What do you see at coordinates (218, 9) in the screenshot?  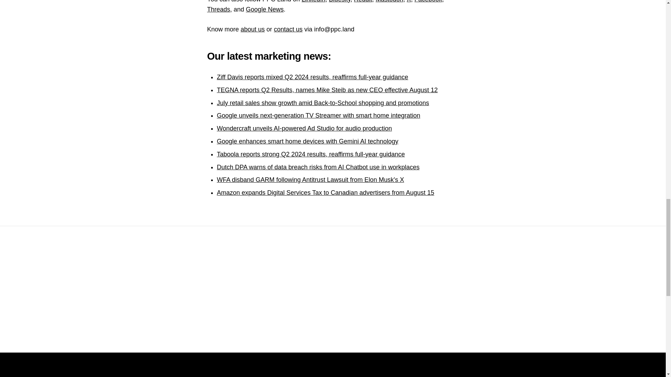 I see `Threads` at bounding box center [218, 9].